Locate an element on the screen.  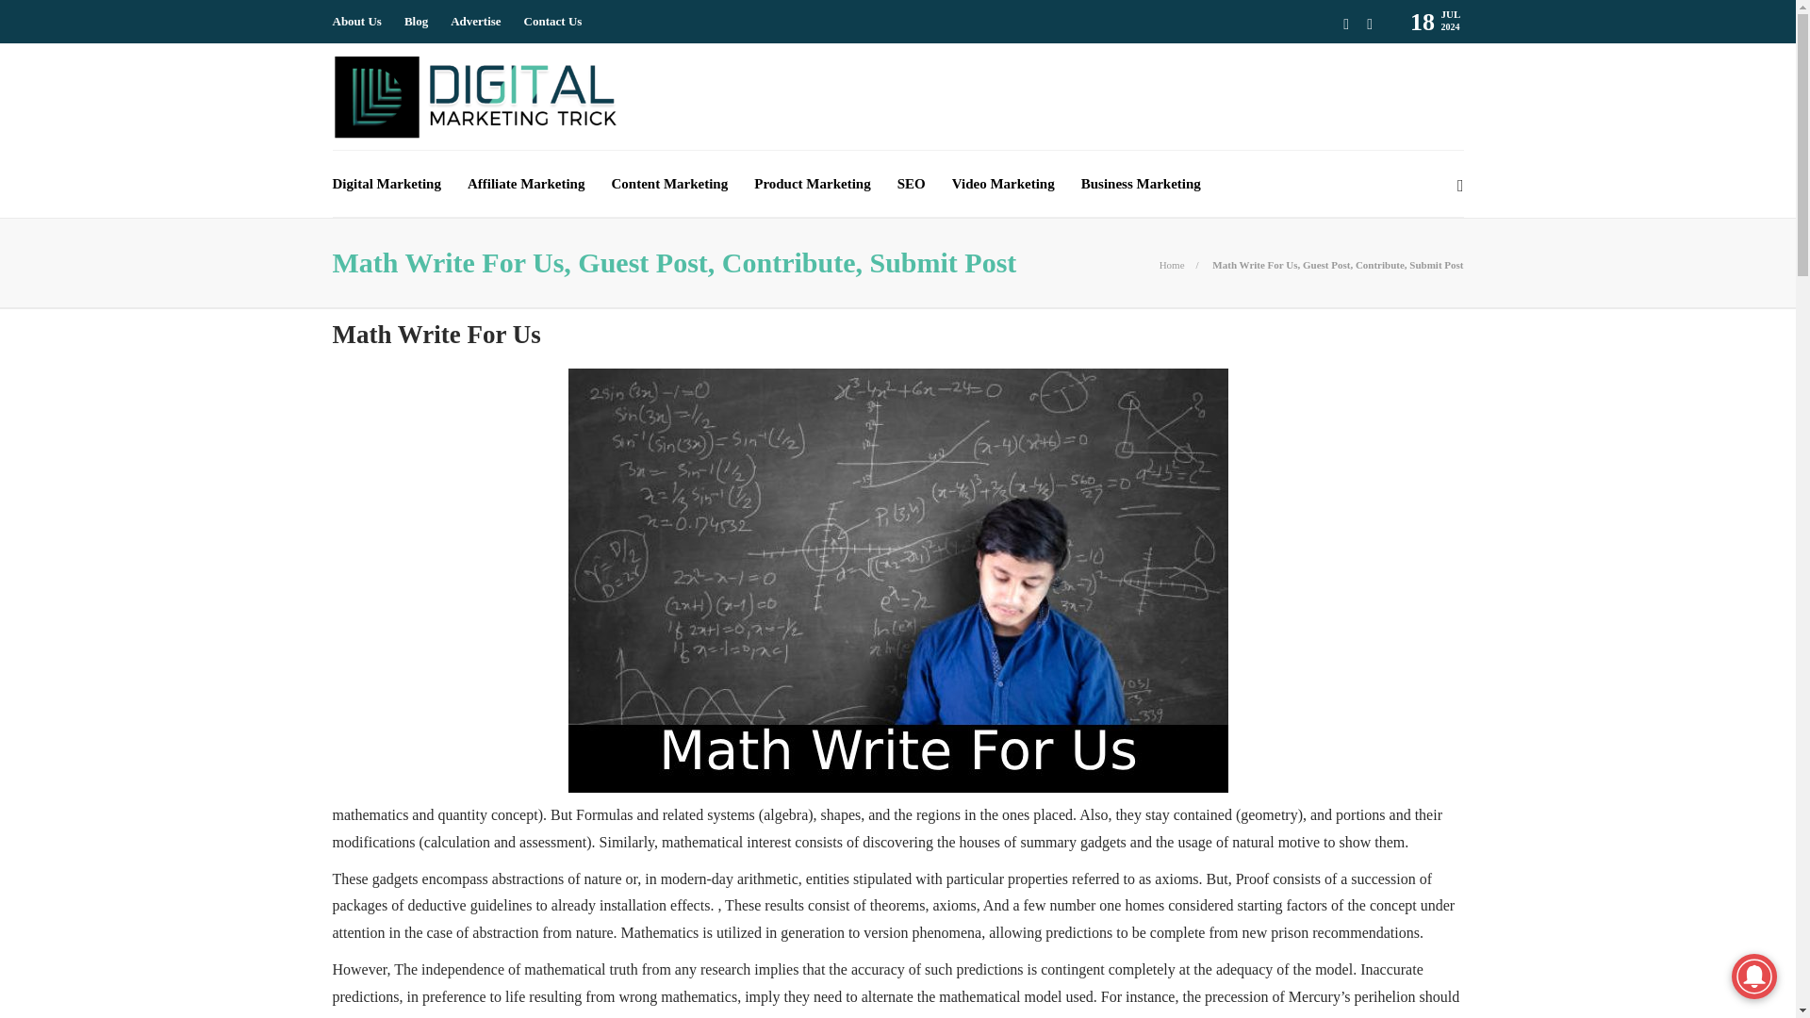
Content Marketing is located at coordinates (669, 183).